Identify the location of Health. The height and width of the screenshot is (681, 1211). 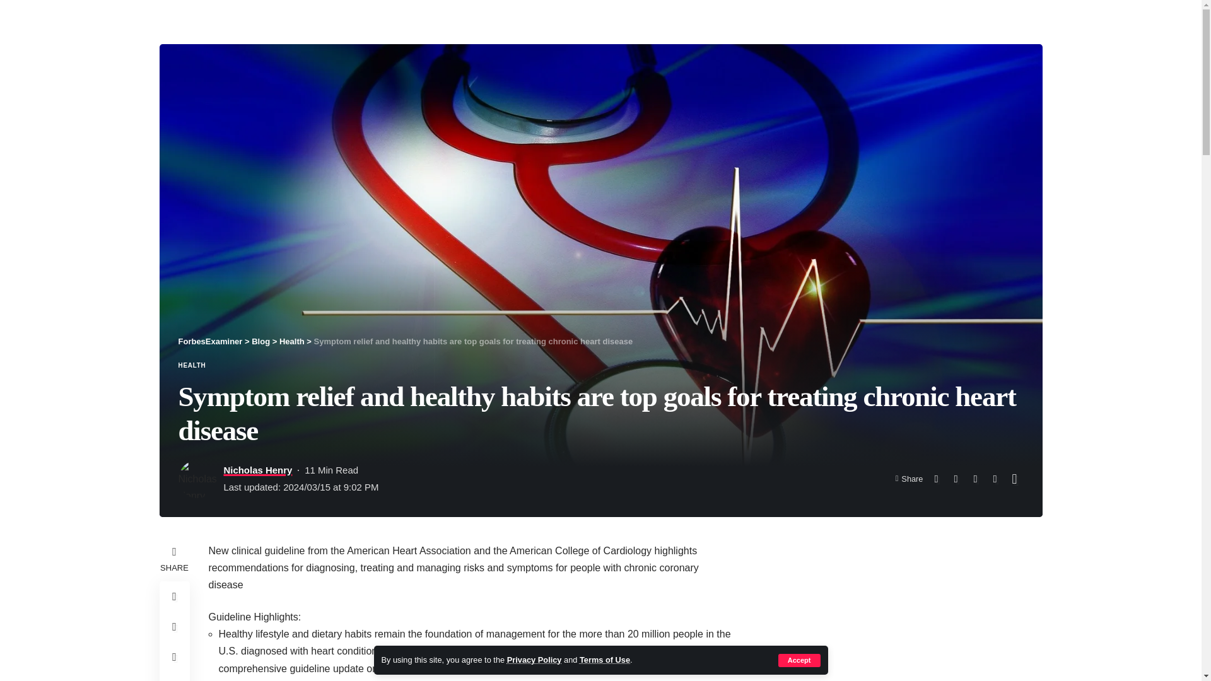
(292, 340).